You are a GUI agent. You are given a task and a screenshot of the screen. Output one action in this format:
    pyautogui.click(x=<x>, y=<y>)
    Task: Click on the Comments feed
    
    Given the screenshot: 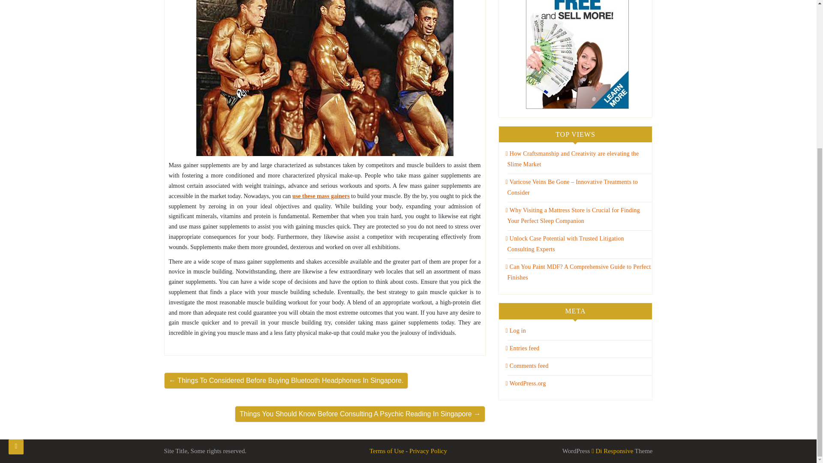 What is the action you would take?
    pyautogui.click(x=527, y=365)
    